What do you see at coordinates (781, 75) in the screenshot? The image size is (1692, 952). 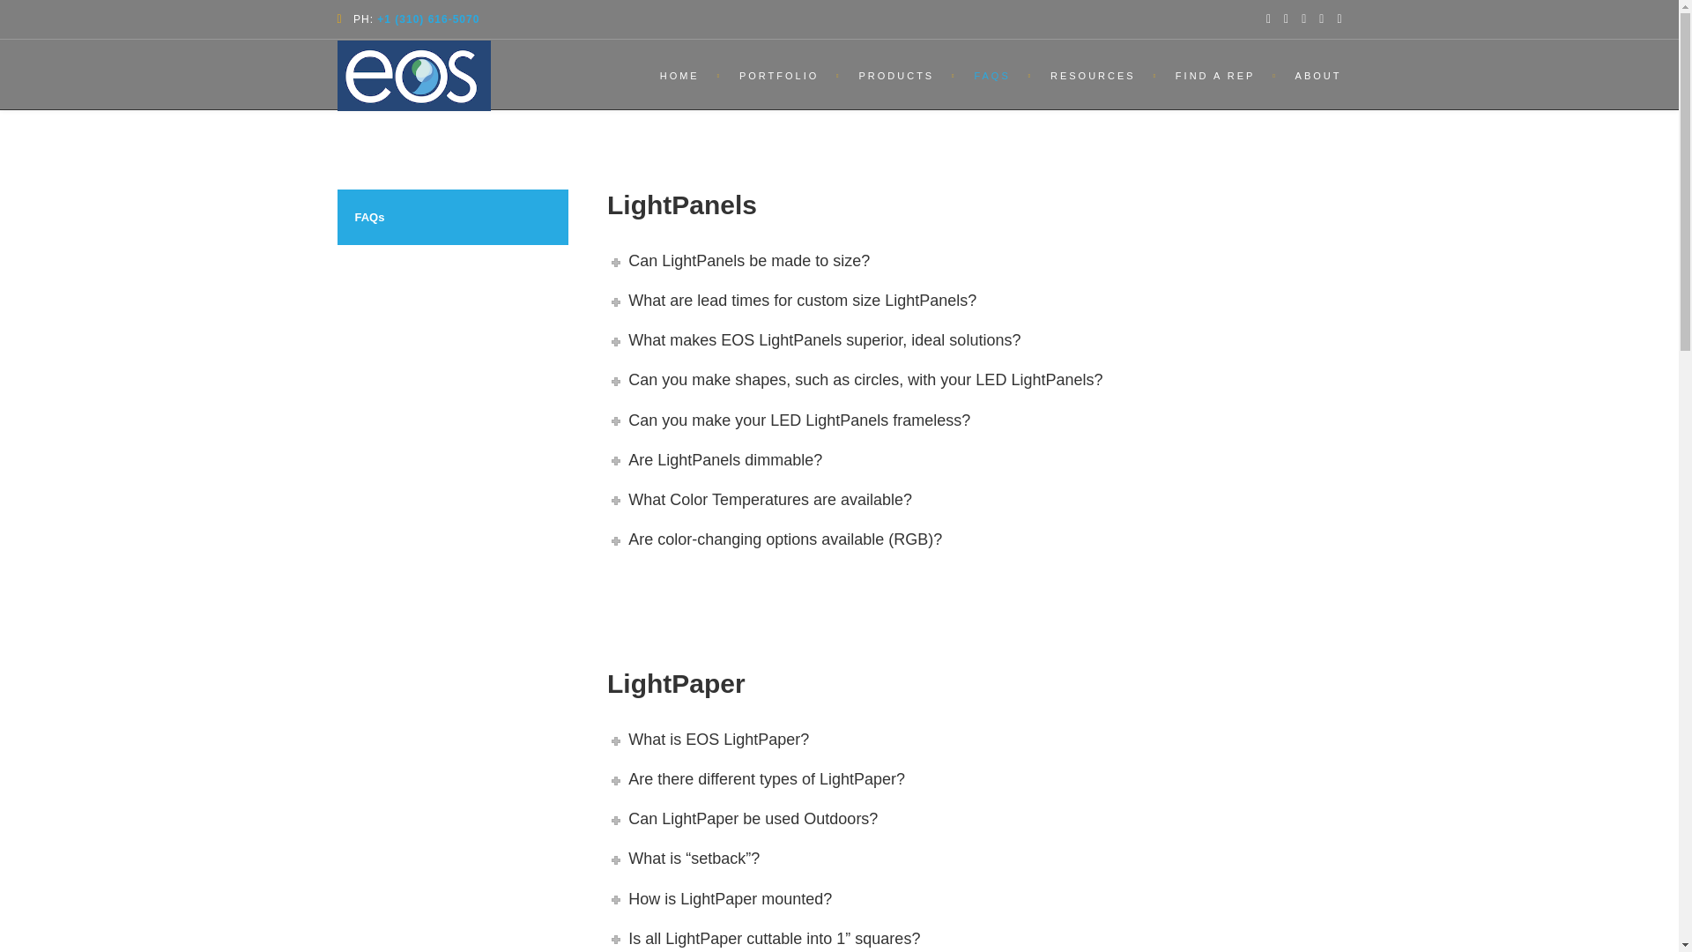 I see `Portfolio` at bounding box center [781, 75].